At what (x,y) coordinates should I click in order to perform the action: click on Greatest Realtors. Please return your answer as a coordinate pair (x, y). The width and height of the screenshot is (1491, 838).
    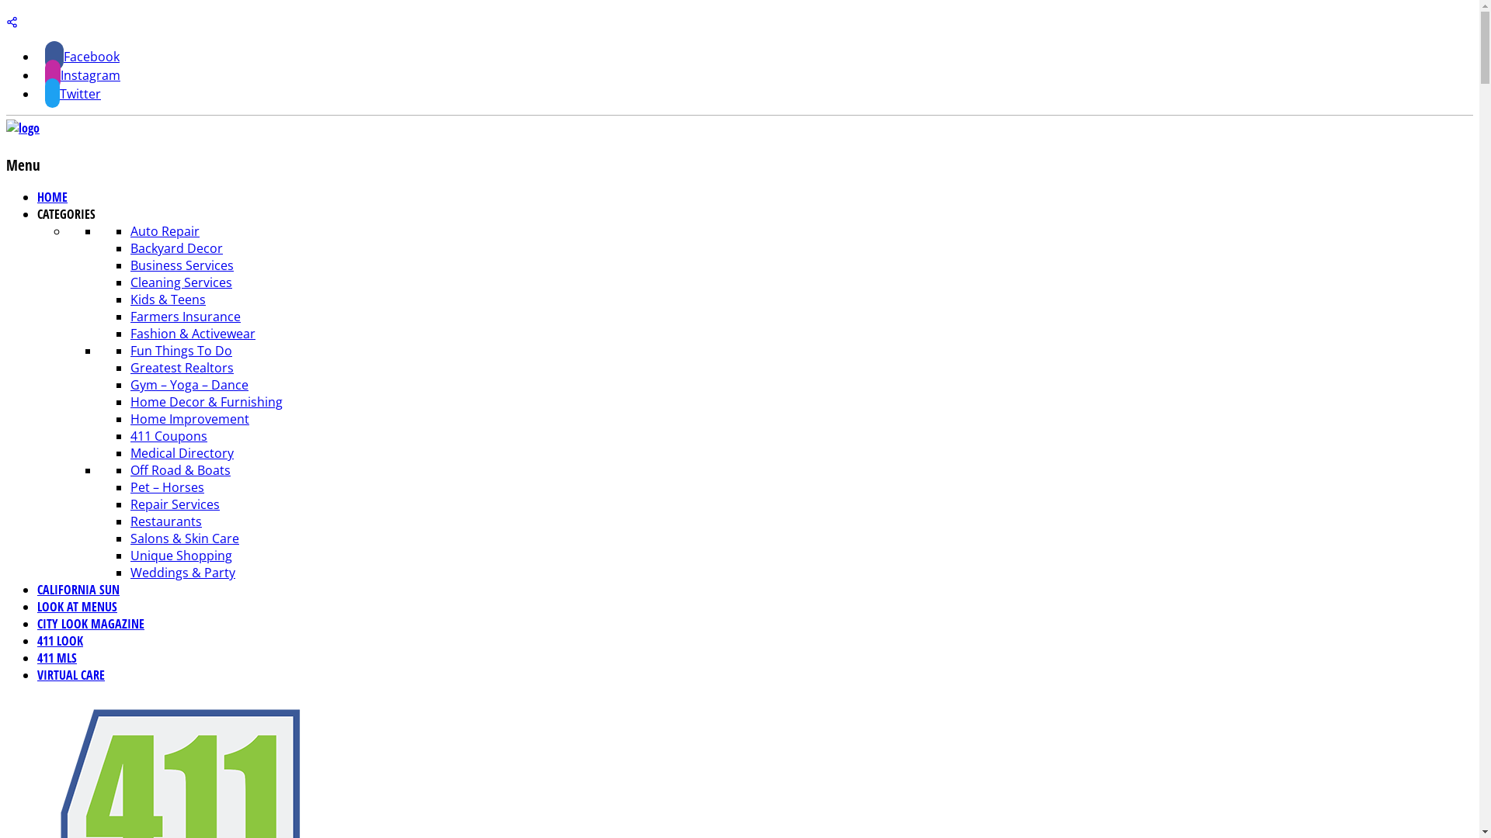
    Looking at the image, I should click on (182, 368).